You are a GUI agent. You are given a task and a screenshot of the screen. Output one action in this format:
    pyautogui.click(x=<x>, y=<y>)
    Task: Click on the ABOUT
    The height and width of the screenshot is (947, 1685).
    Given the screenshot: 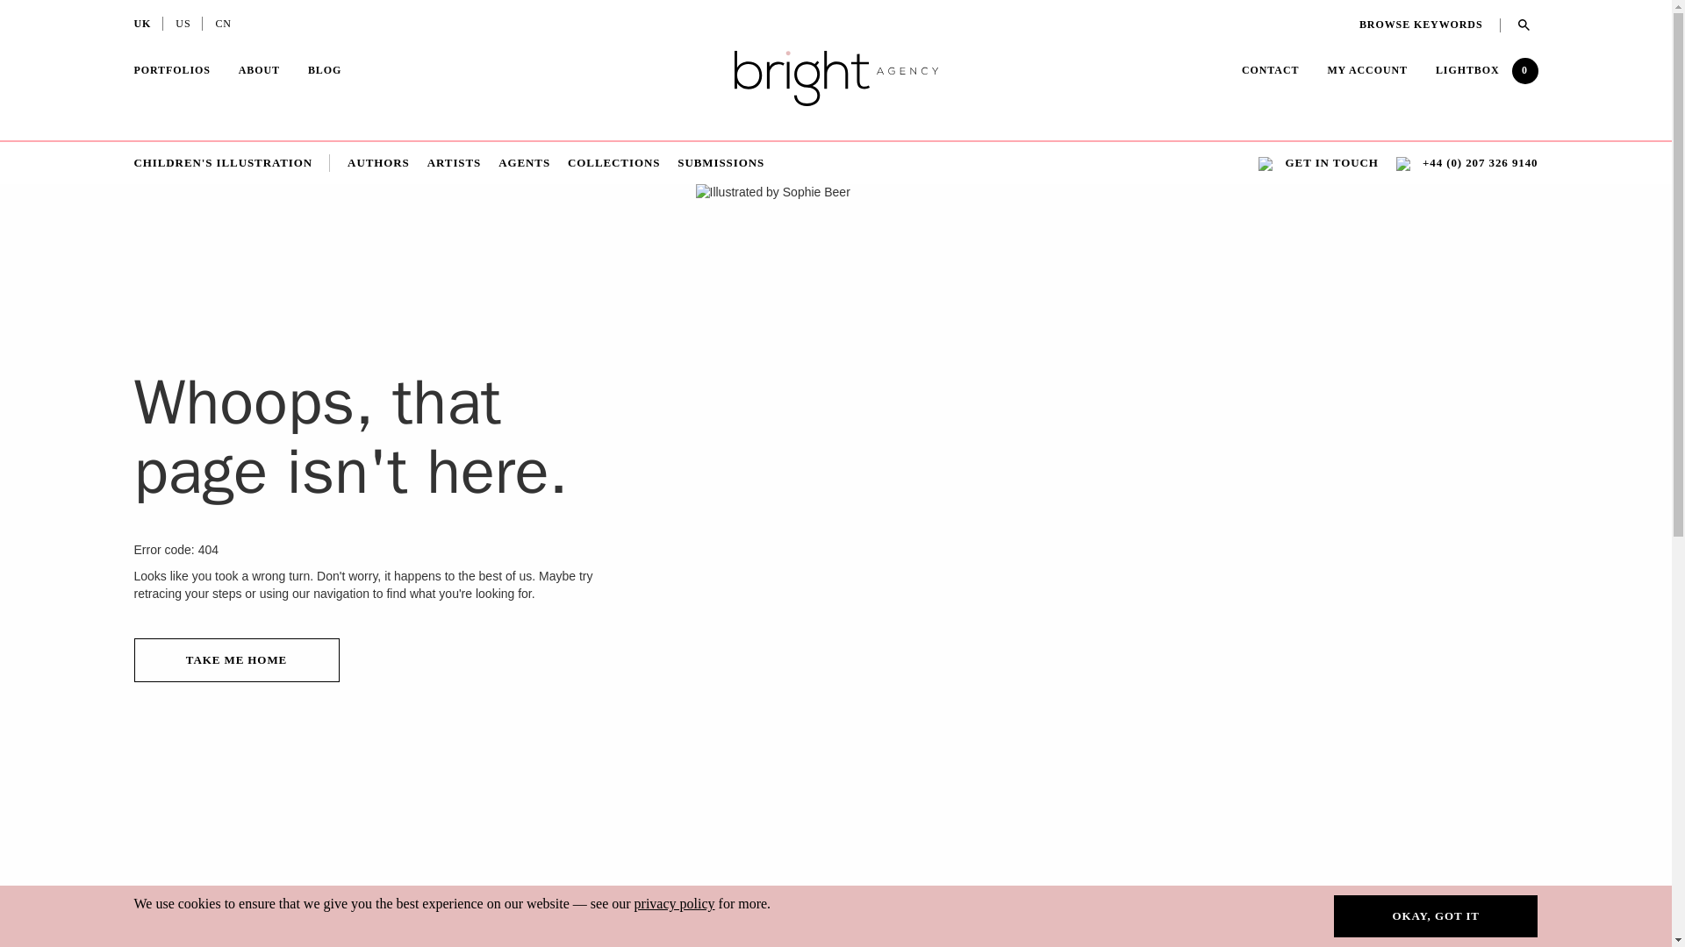 What is the action you would take?
    pyautogui.click(x=259, y=72)
    